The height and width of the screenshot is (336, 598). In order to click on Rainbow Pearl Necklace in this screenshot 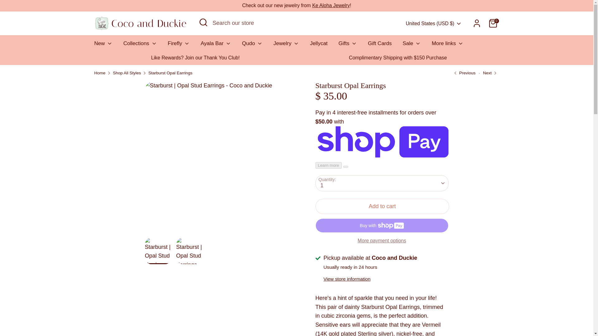, I will do `click(487, 73)`.